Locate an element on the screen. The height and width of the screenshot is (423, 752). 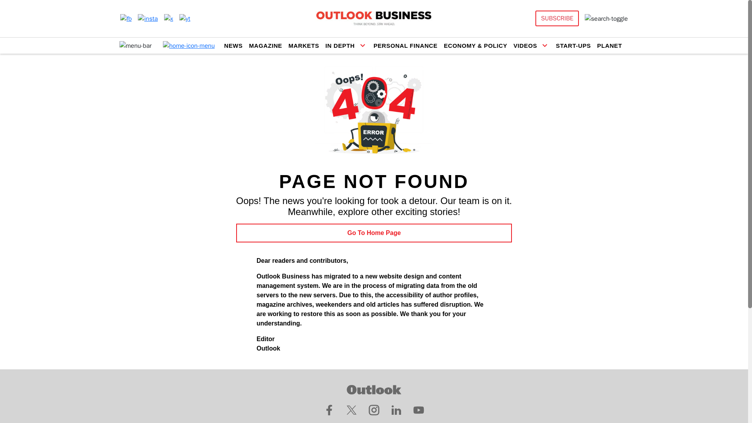
START-UPS is located at coordinates (573, 45).